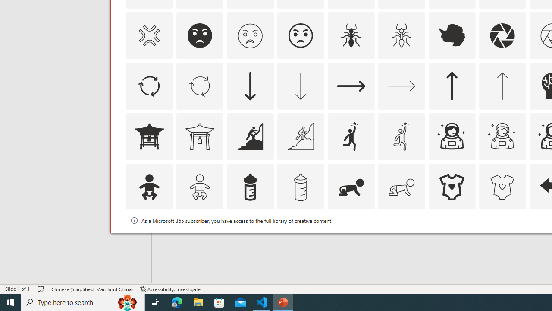  Describe the element at coordinates (200, 86) in the screenshot. I see `AutomationID: Icons_ArrowCircle_M` at that location.